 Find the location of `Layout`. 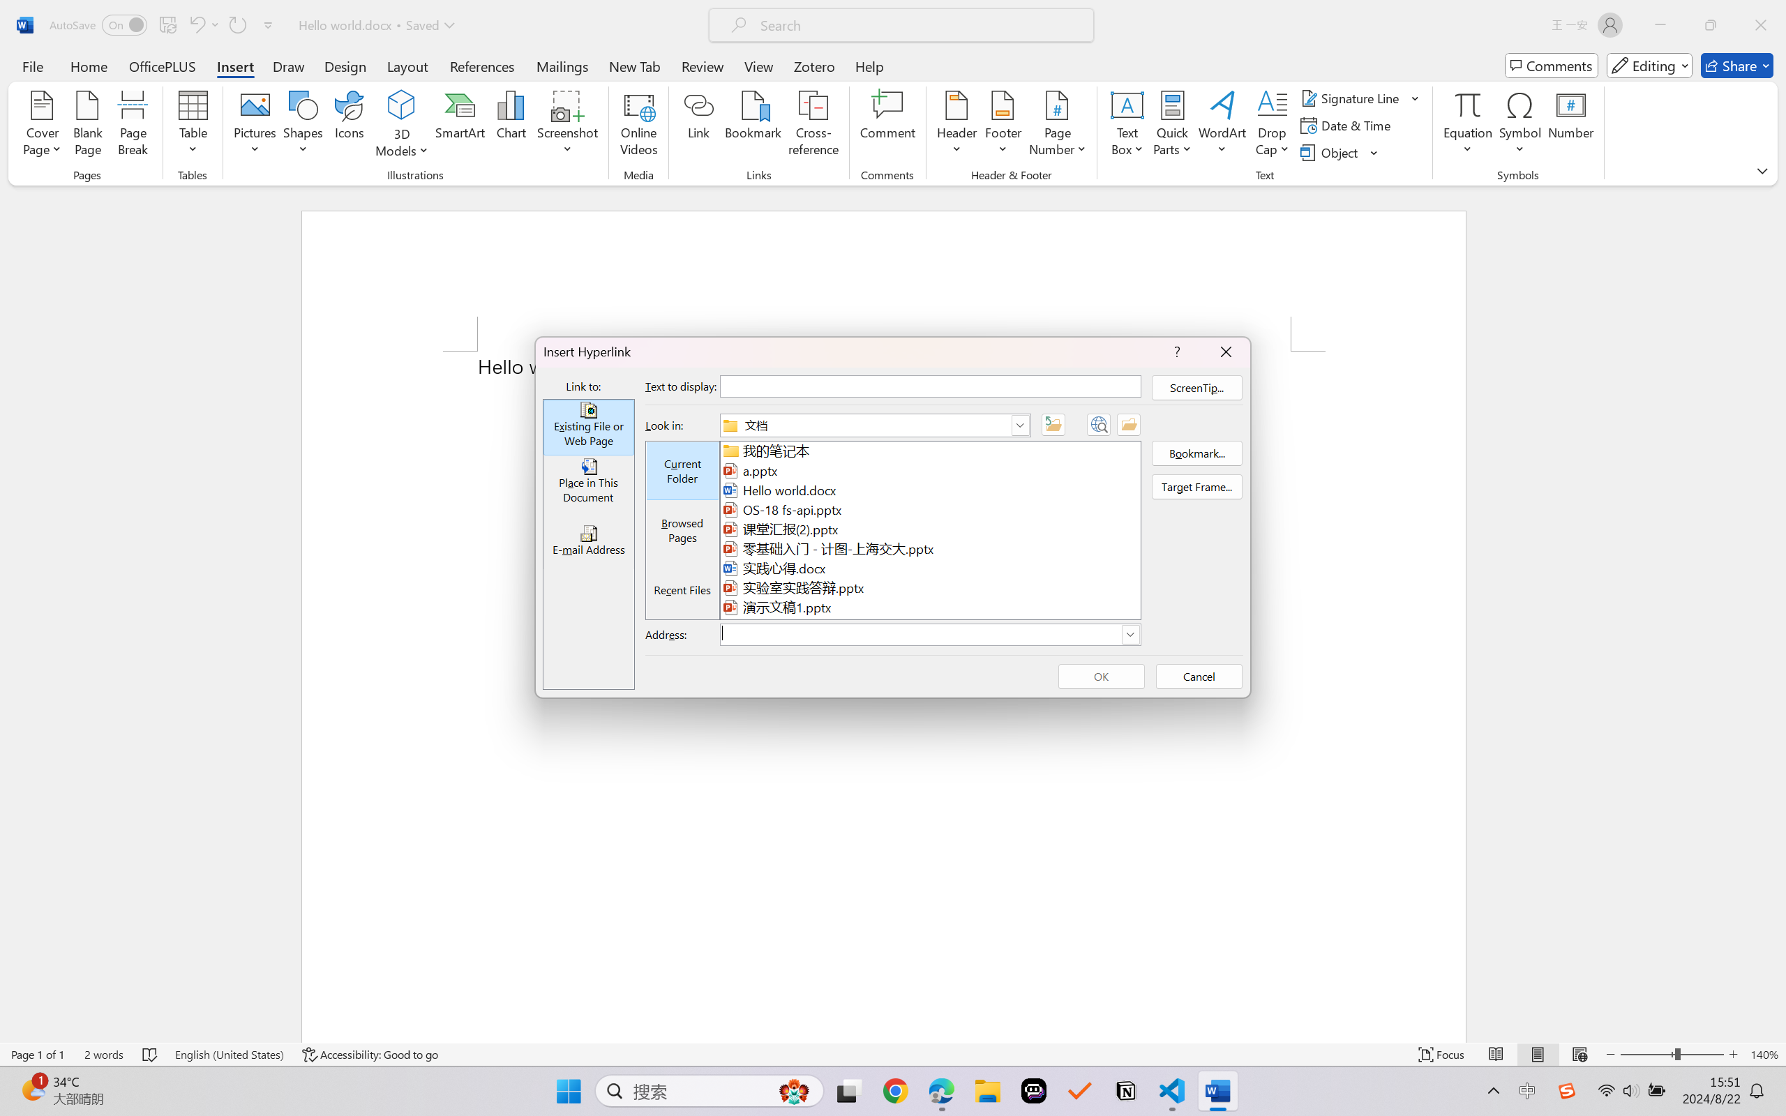

Layout is located at coordinates (407, 66).